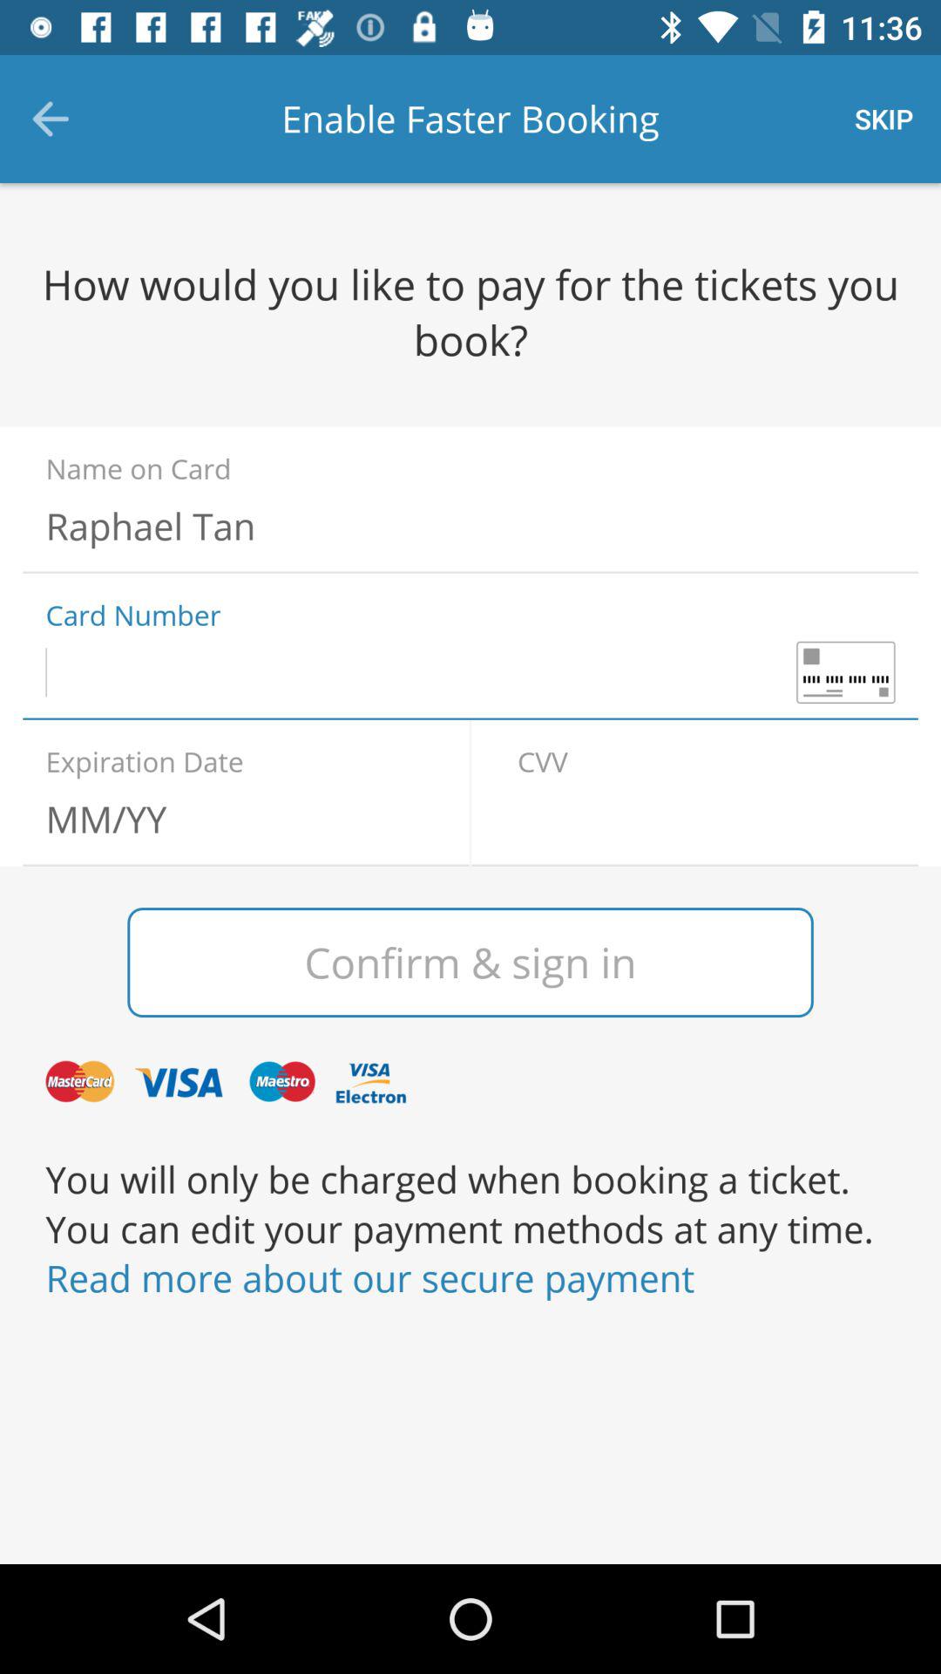  Describe the element at coordinates (470, 672) in the screenshot. I see `enter card number` at that location.